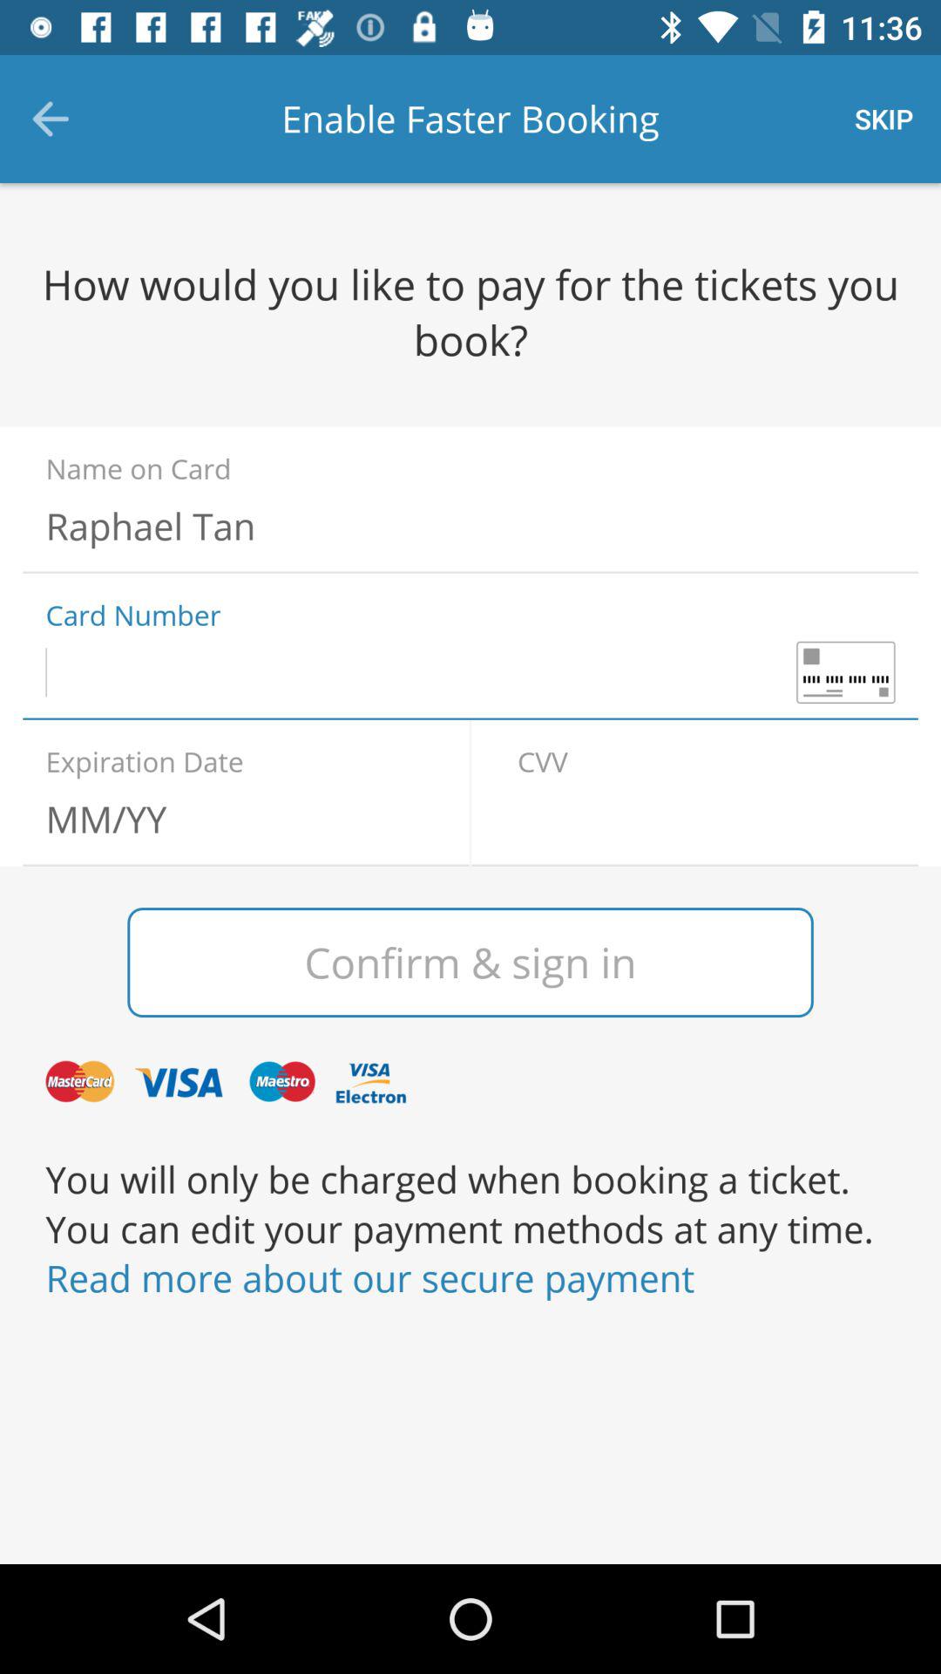  Describe the element at coordinates (470, 672) in the screenshot. I see `enter card number` at that location.